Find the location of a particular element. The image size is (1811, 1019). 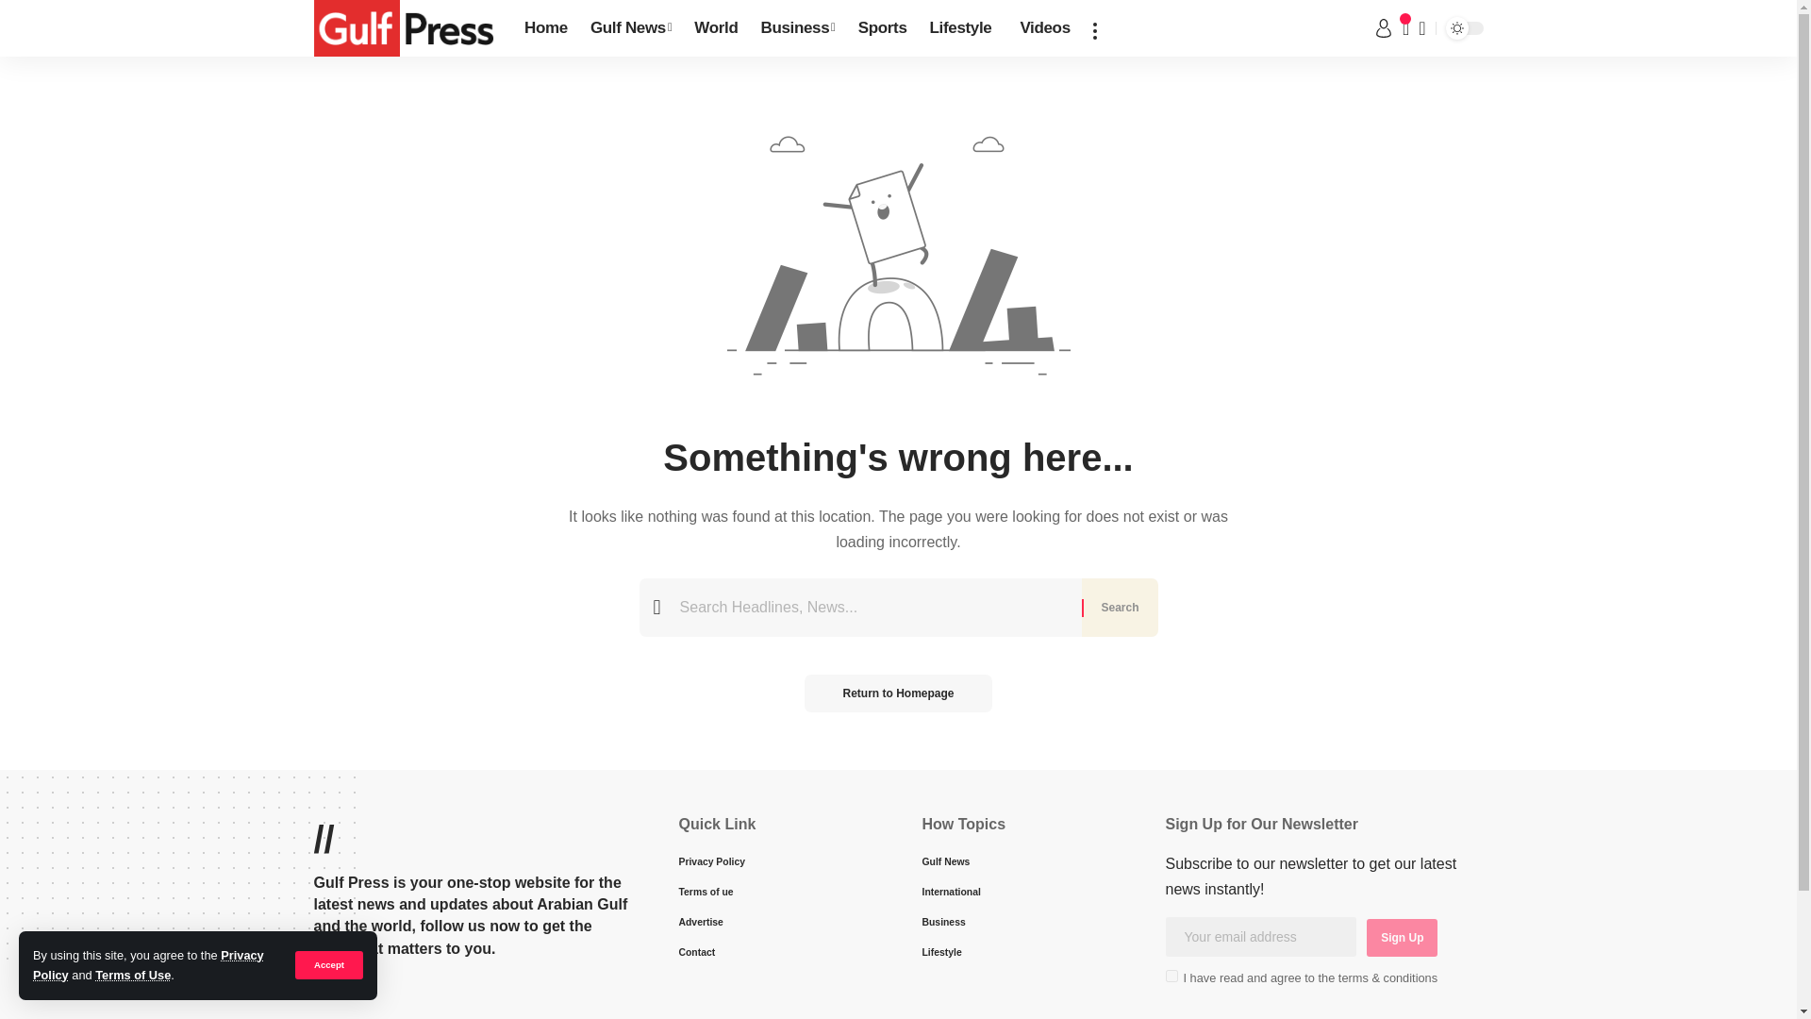

Videos is located at coordinates (1041, 28).